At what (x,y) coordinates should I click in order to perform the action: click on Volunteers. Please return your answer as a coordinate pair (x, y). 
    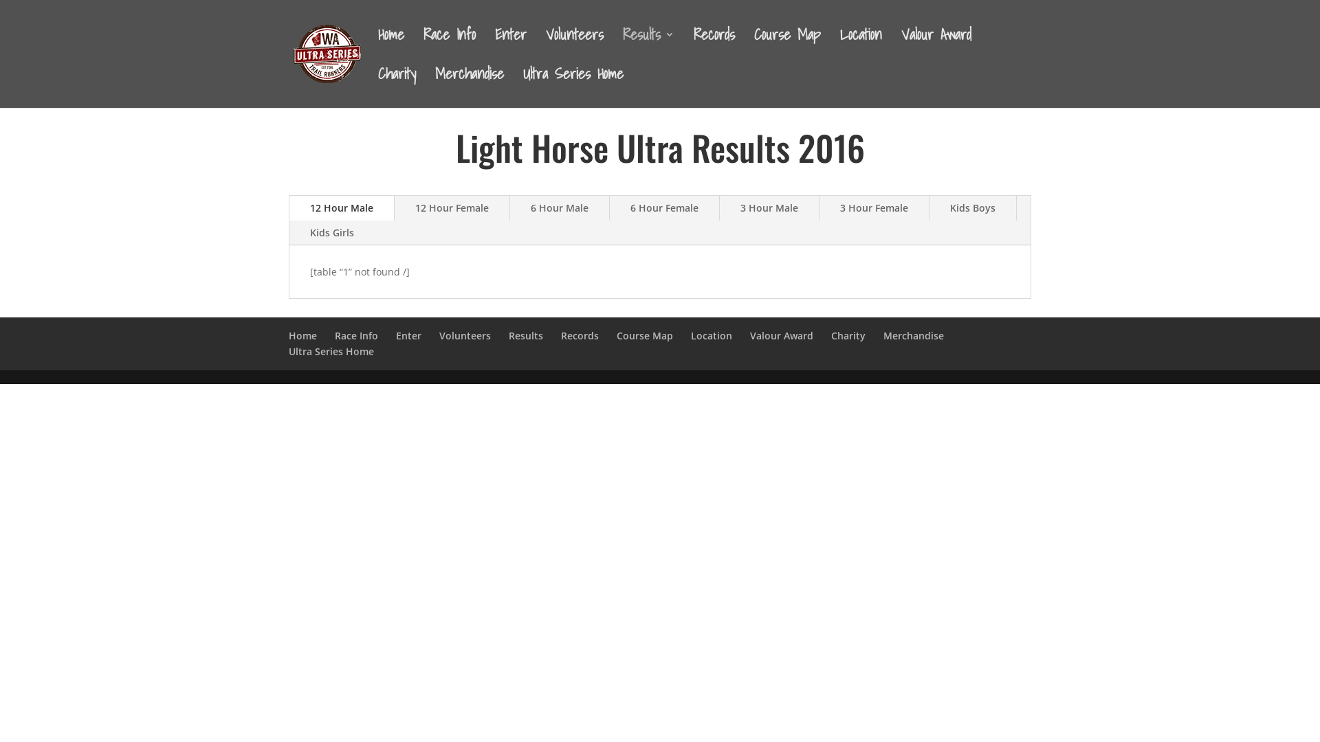
    Looking at the image, I should click on (575, 49).